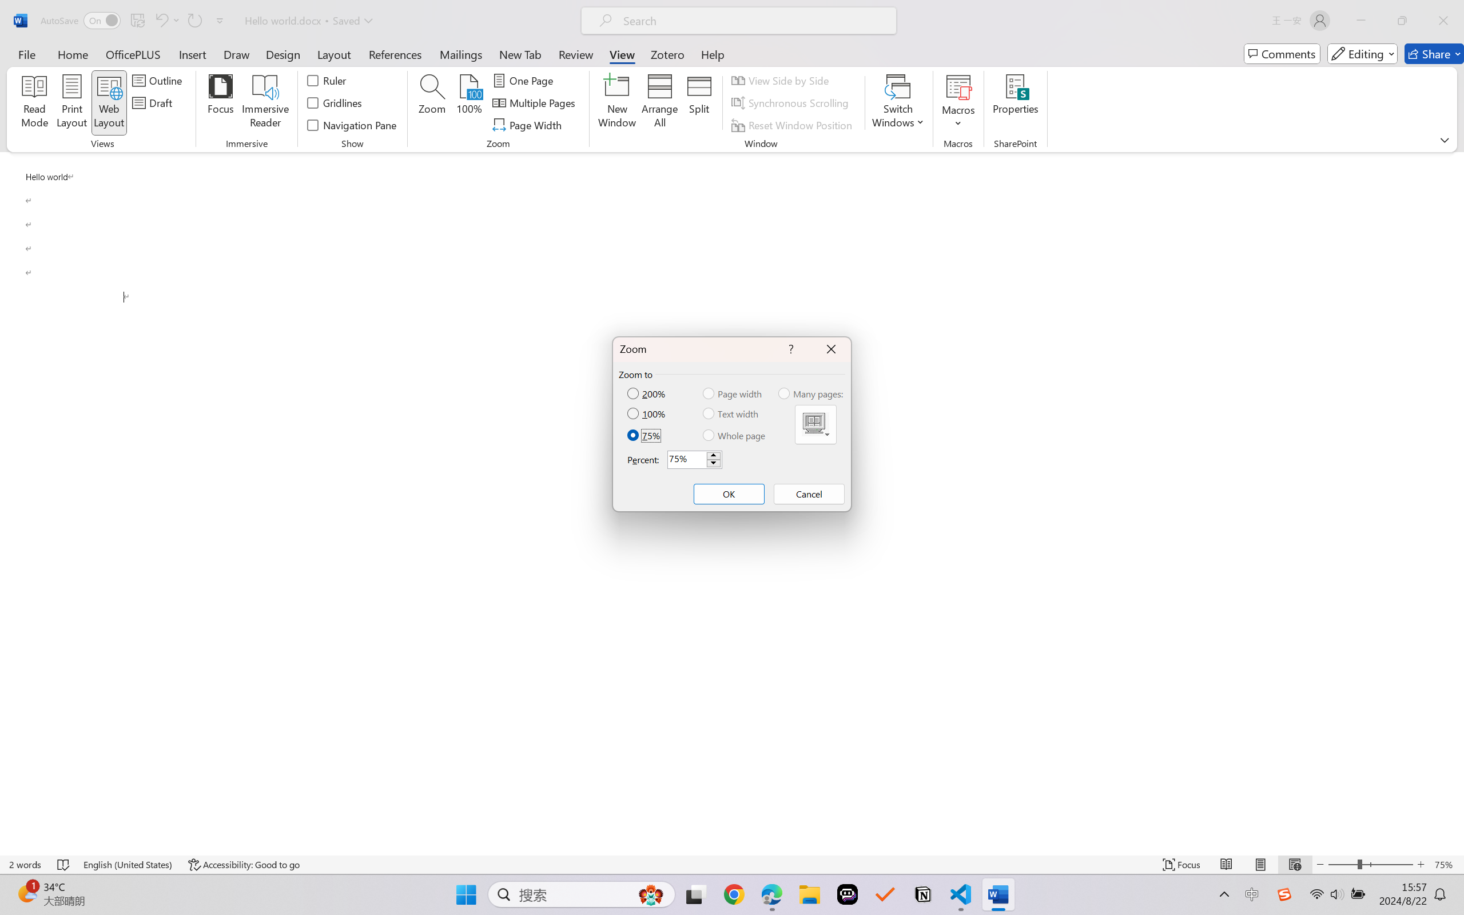  What do you see at coordinates (133, 54) in the screenshot?
I see `OfficePLUS` at bounding box center [133, 54].